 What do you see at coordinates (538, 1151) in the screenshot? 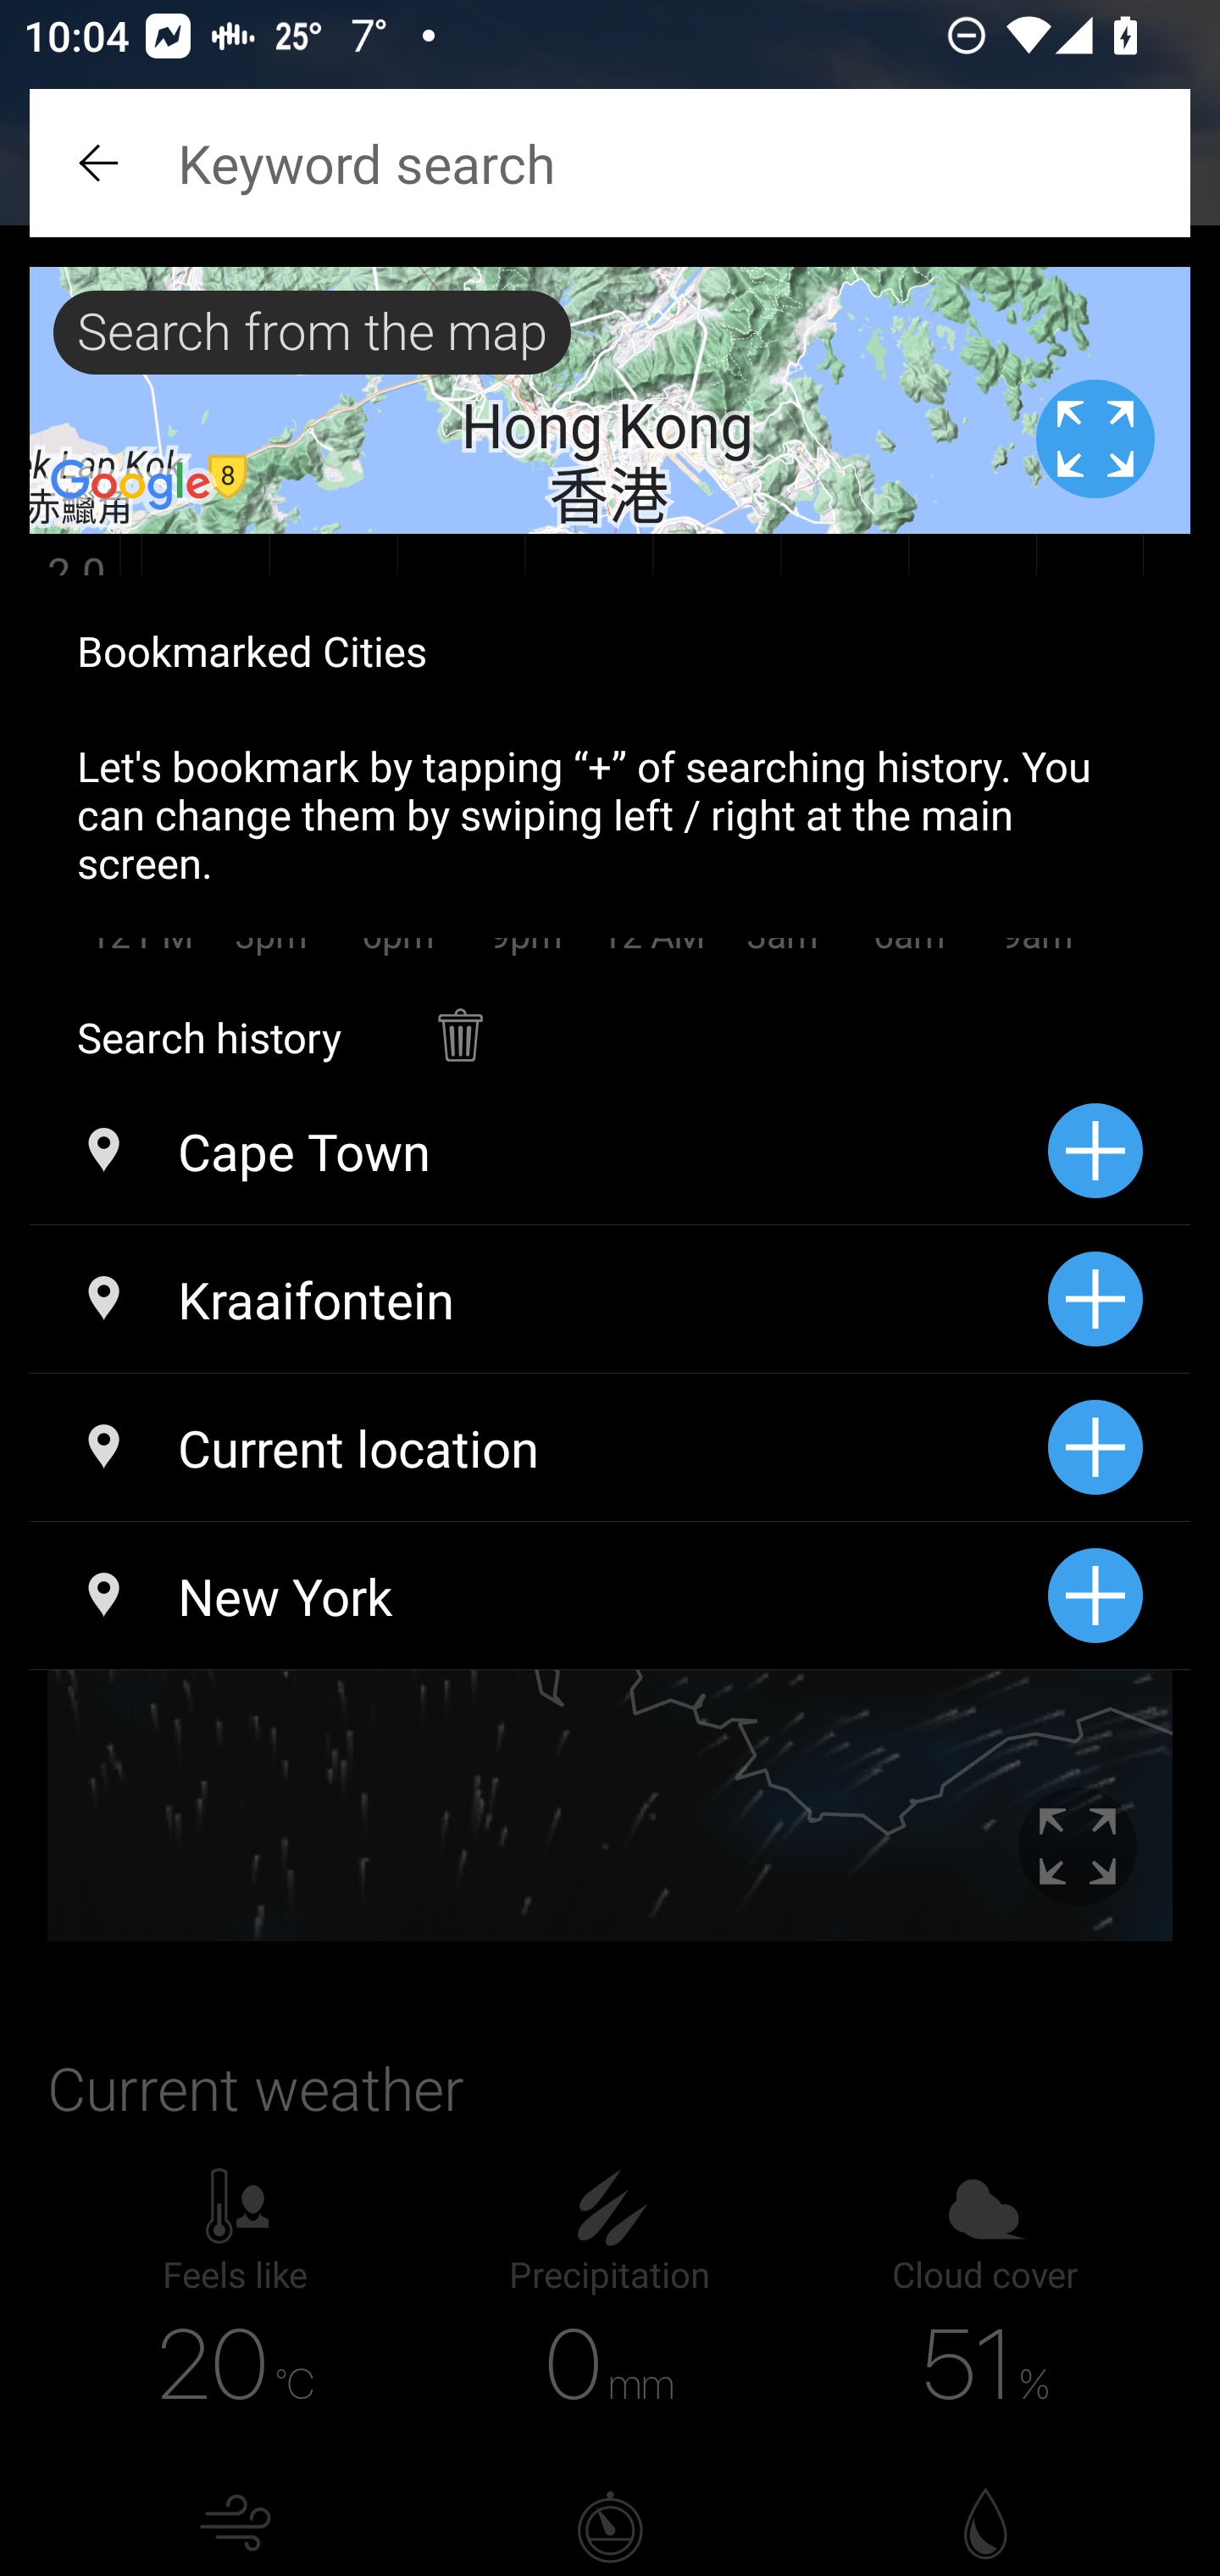
I see ` Cape Town` at bounding box center [538, 1151].